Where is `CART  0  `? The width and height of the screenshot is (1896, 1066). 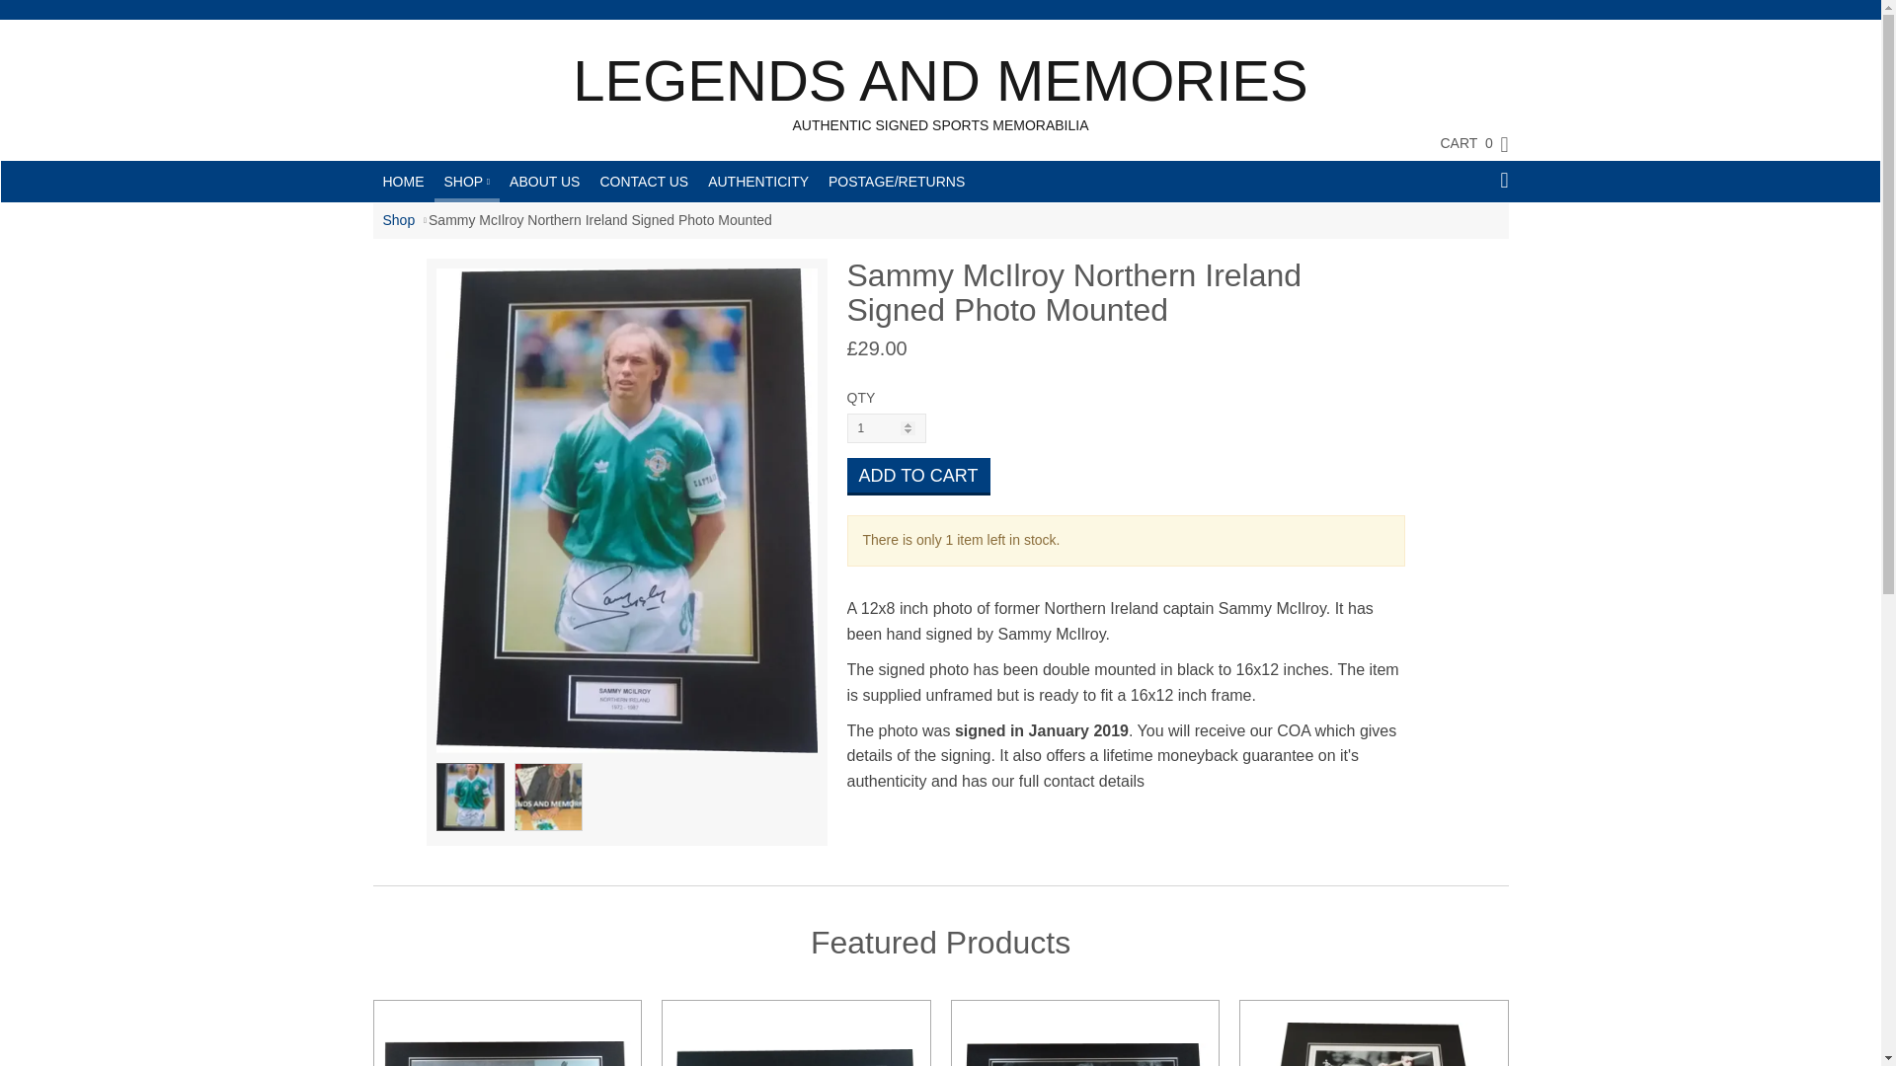 CART  0   is located at coordinates (1463, 142).